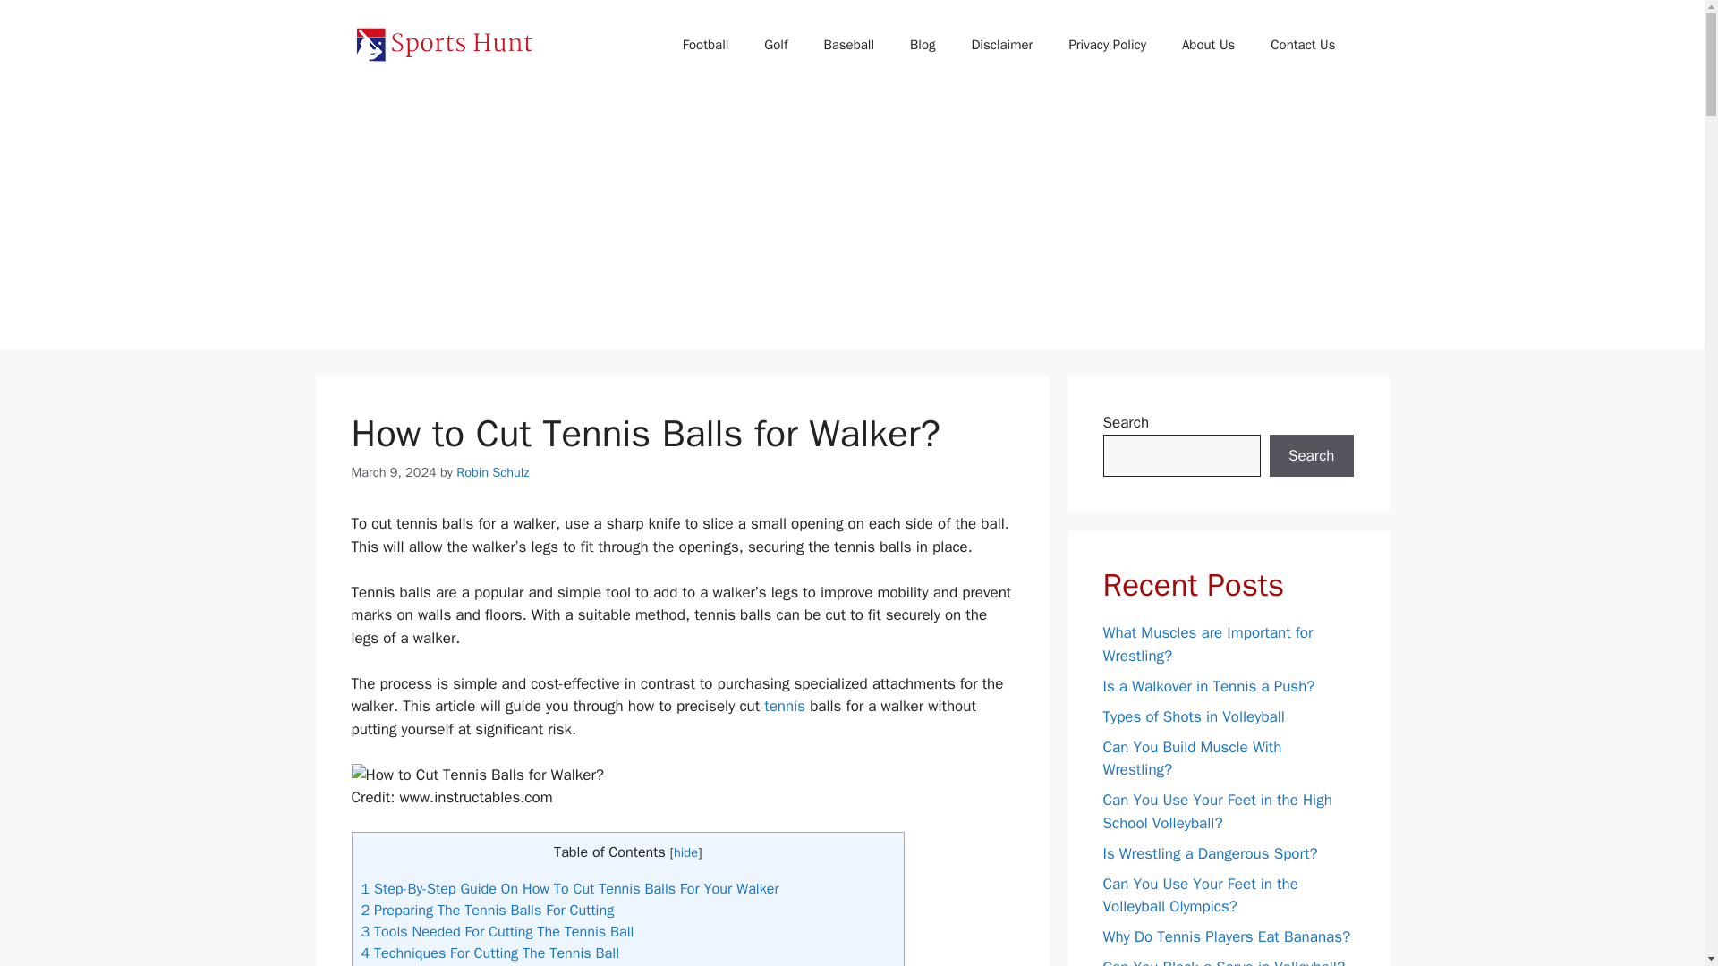 The width and height of the screenshot is (1718, 966). Describe the element at coordinates (488, 910) in the screenshot. I see `2 Preparing The Tennis Balls For Cutting` at that location.